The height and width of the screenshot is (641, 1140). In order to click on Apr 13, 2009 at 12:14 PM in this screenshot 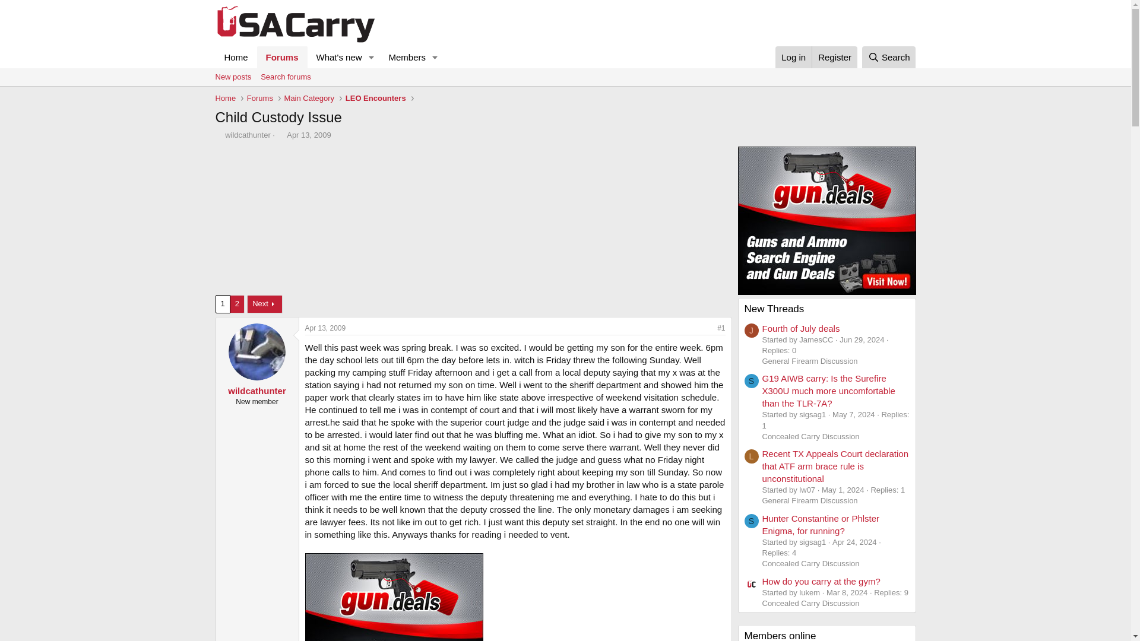, I will do `click(325, 328)`.